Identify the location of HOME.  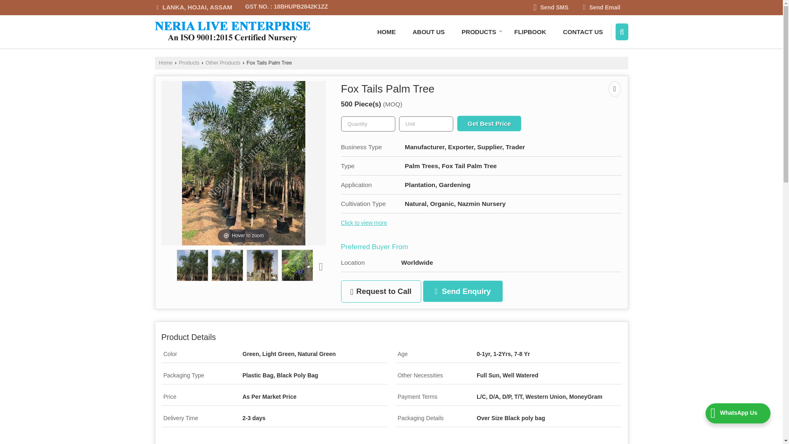
(386, 31).